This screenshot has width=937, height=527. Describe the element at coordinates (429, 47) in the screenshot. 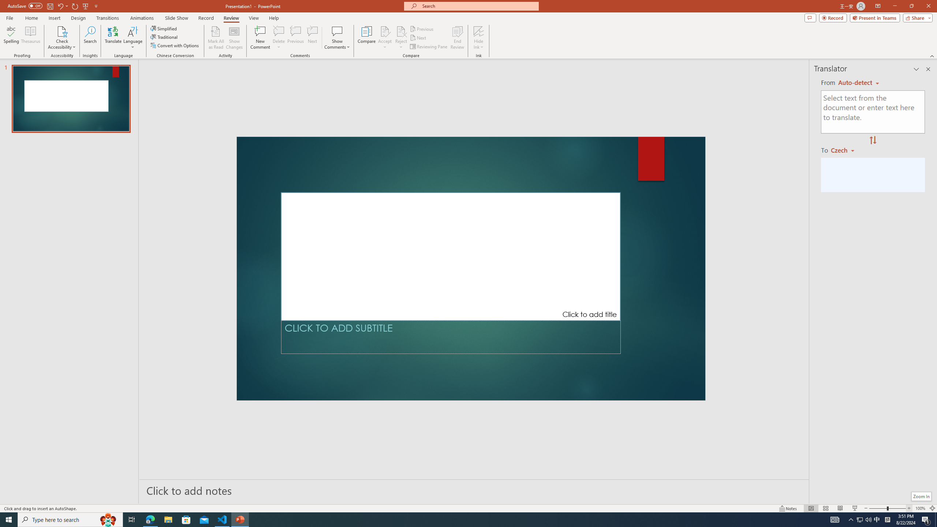

I see `Reviewing Pane` at that location.